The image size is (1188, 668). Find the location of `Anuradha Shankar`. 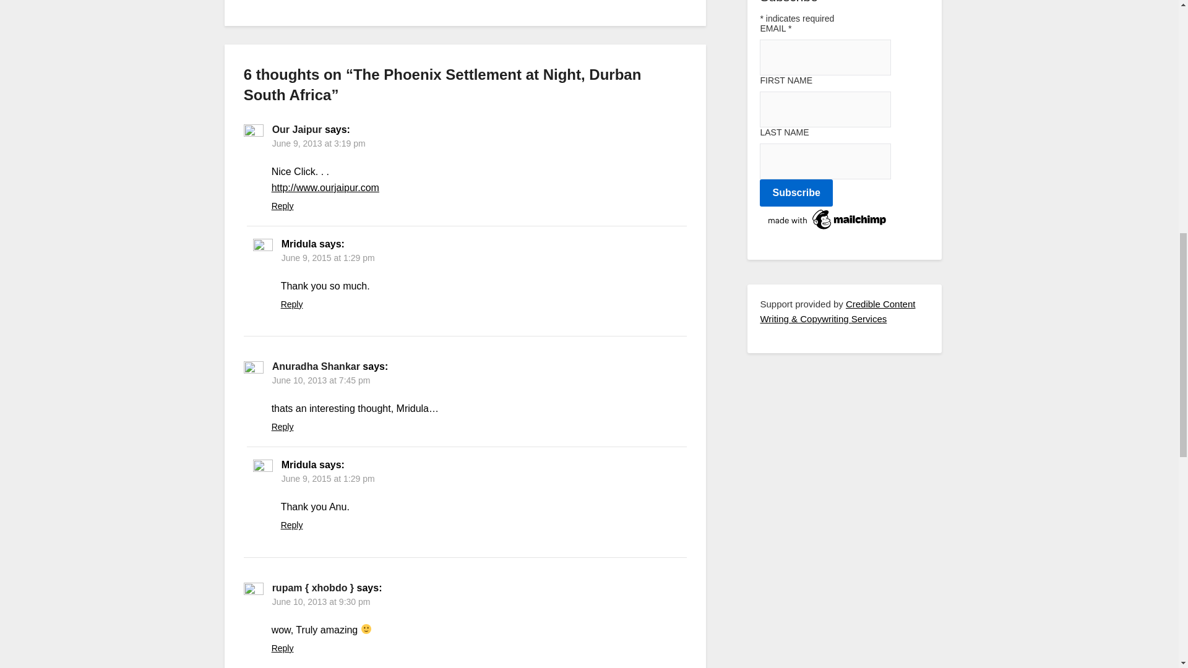

Anuradha Shankar is located at coordinates (316, 366).